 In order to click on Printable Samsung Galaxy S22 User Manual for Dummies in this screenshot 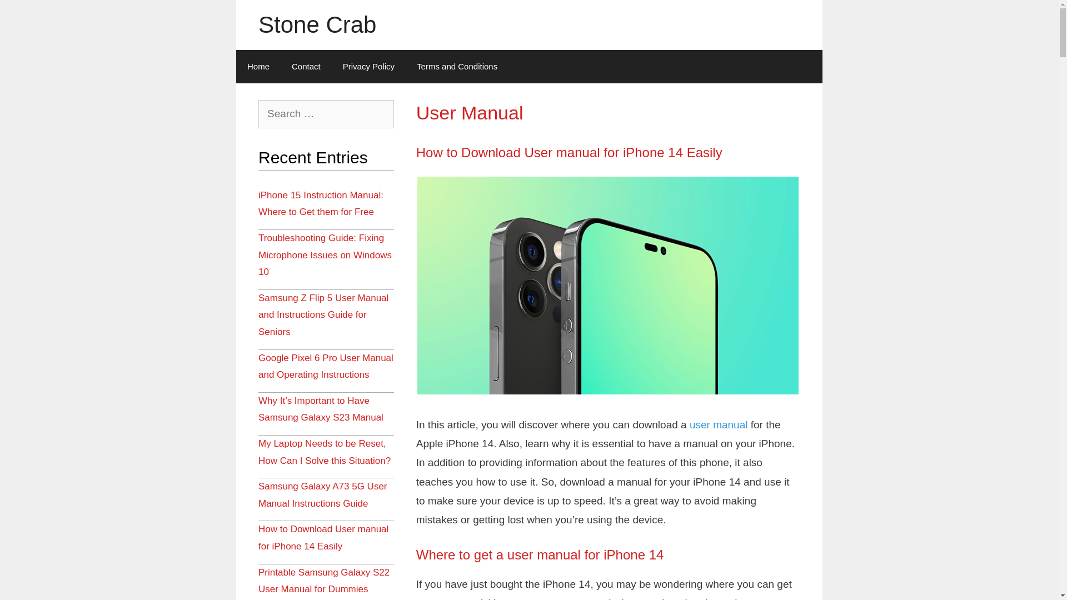, I will do `click(324, 581)`.